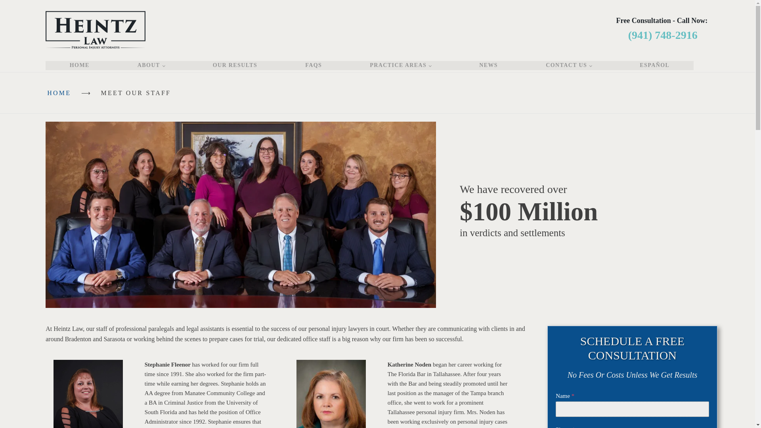  Describe the element at coordinates (151, 65) in the screenshot. I see `ABOUT` at that location.